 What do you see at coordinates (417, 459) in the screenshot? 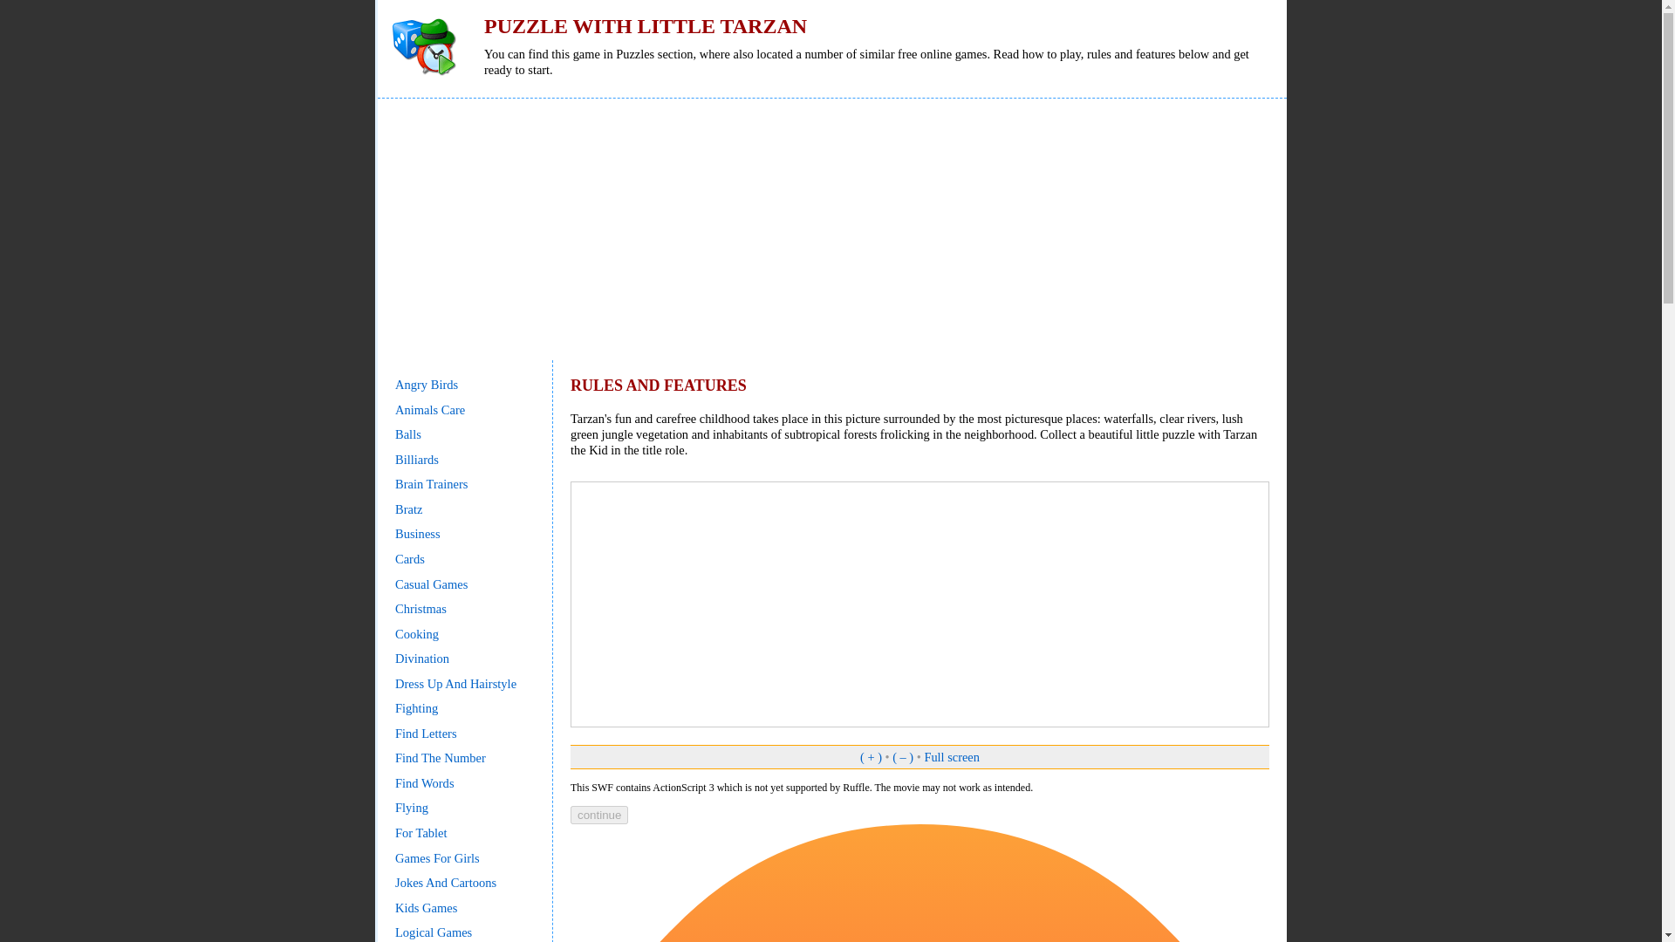
I see `Billiards` at bounding box center [417, 459].